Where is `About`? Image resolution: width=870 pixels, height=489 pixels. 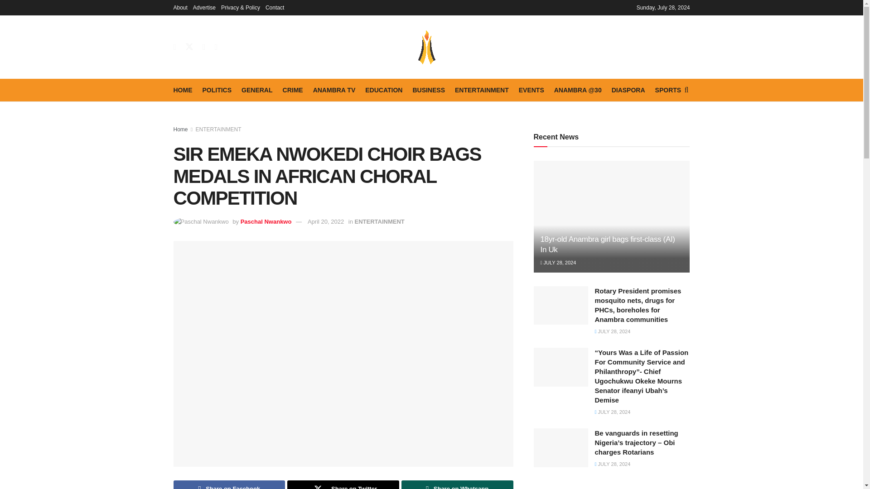 About is located at coordinates (180, 7).